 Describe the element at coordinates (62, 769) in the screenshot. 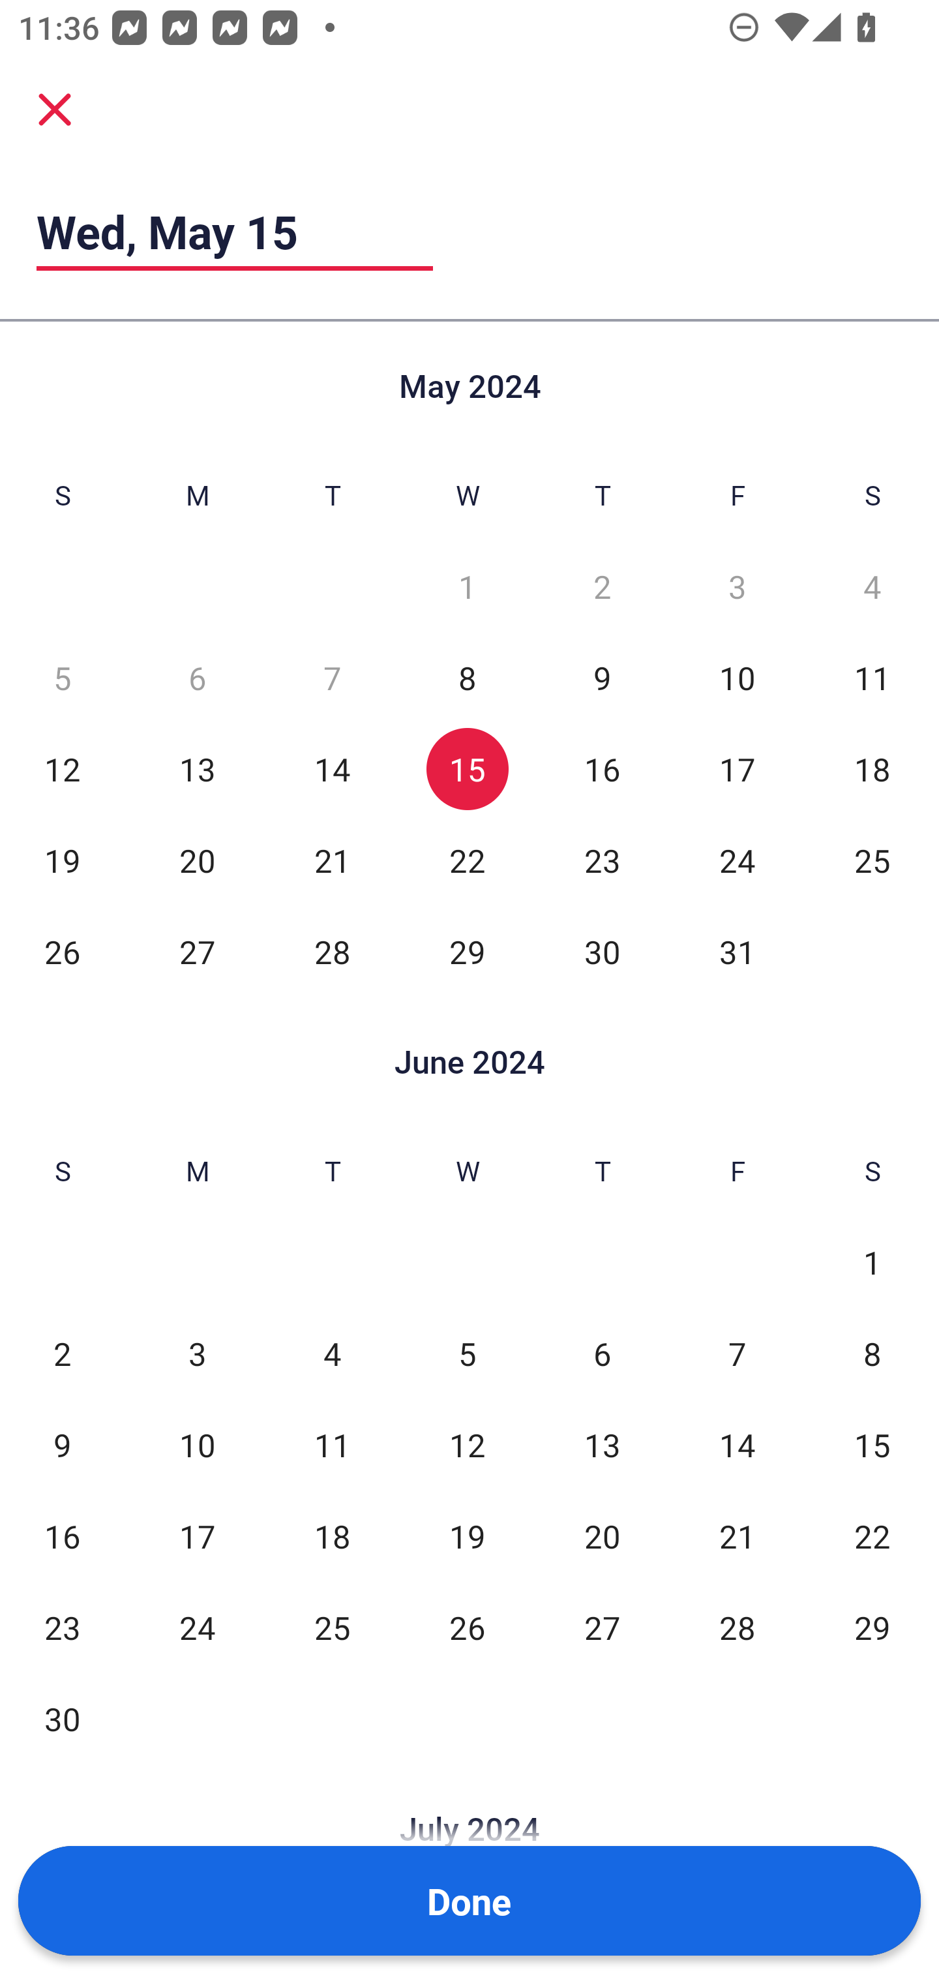

I see `12 Sun, May 12, Not Selected` at that location.